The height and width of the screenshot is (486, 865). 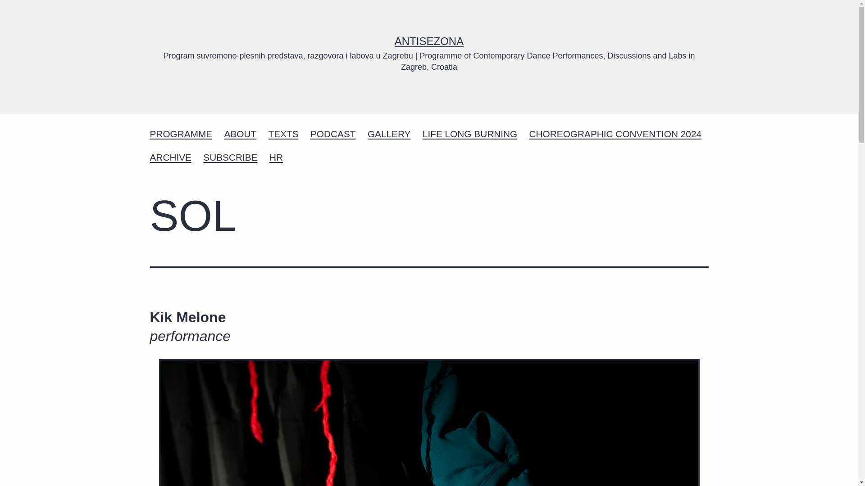 What do you see at coordinates (470, 135) in the screenshot?
I see `LIFE LONG BURNING` at bounding box center [470, 135].